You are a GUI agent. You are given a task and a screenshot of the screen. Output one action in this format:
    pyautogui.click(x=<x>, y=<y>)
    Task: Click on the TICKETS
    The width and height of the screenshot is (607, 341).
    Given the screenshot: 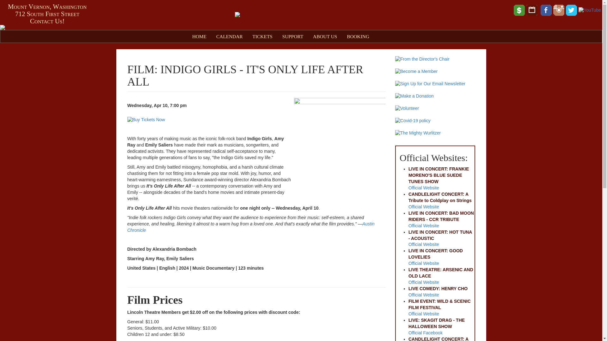 What is the action you would take?
    pyautogui.click(x=262, y=37)
    